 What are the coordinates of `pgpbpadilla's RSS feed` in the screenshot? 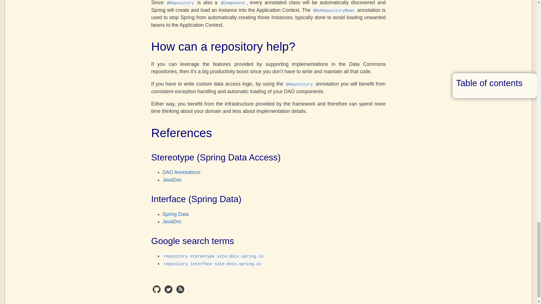 It's located at (180, 292).